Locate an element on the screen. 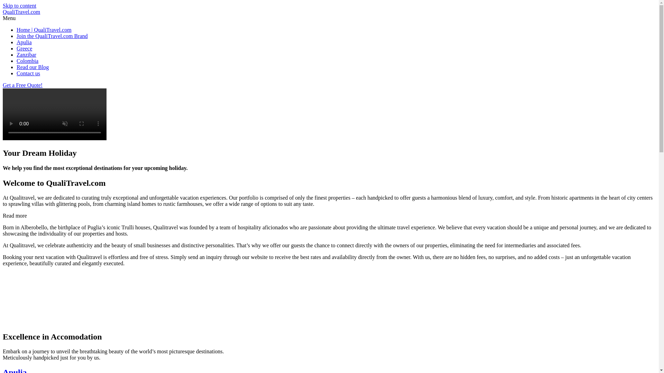 The height and width of the screenshot is (373, 664). Greece is located at coordinates (24, 48).